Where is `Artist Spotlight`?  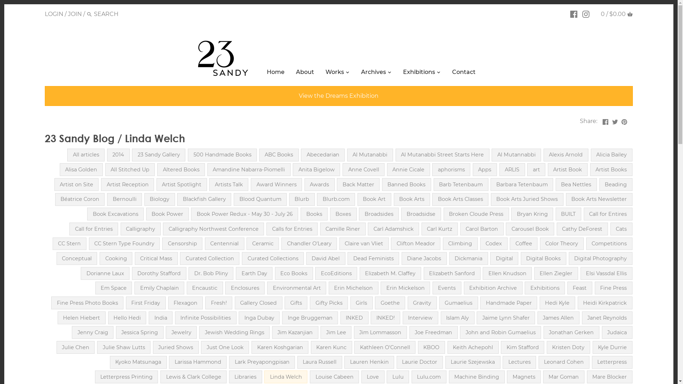 Artist Spotlight is located at coordinates (182, 185).